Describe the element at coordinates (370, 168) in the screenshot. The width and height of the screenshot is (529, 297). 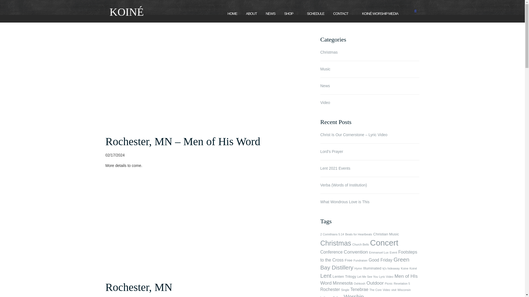
I see `Lent 2021 Events` at that location.